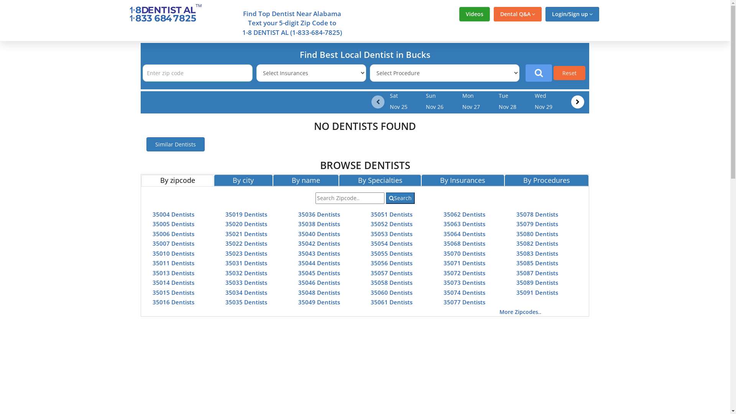  What do you see at coordinates (547, 181) in the screenshot?
I see `By Procedures` at bounding box center [547, 181].